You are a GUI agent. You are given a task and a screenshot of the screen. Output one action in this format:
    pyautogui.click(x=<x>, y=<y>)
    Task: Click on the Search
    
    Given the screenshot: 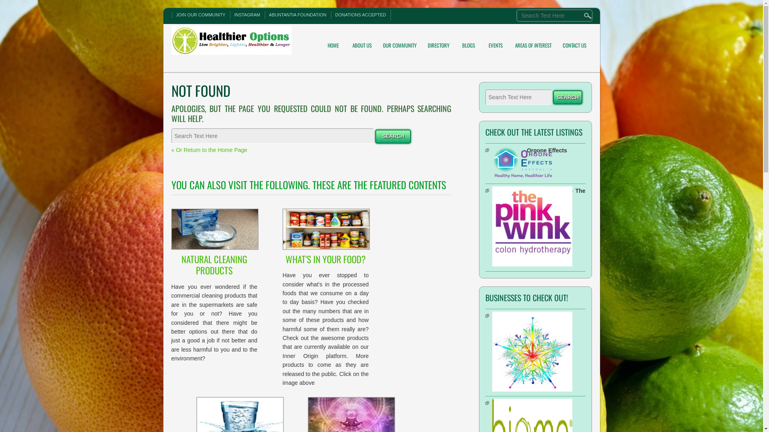 What is the action you would take?
    pyautogui.click(x=393, y=137)
    